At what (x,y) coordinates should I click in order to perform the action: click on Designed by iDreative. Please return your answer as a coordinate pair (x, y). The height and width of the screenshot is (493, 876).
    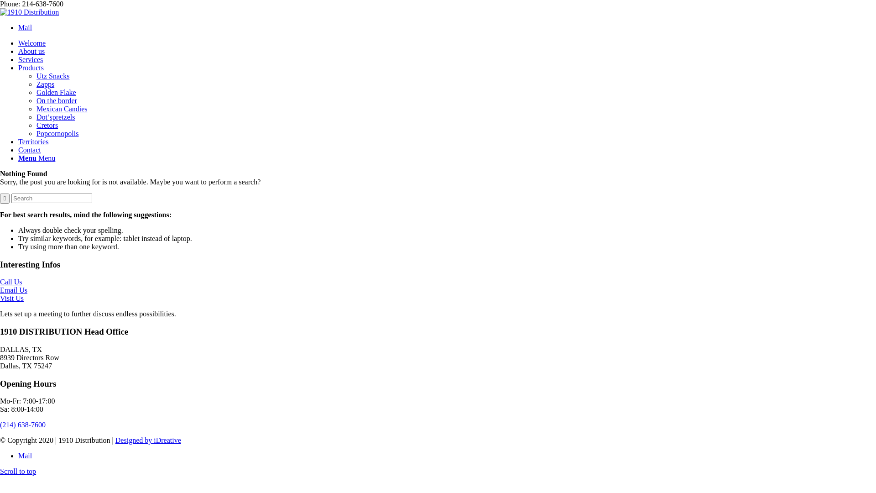
    Looking at the image, I should click on (148, 440).